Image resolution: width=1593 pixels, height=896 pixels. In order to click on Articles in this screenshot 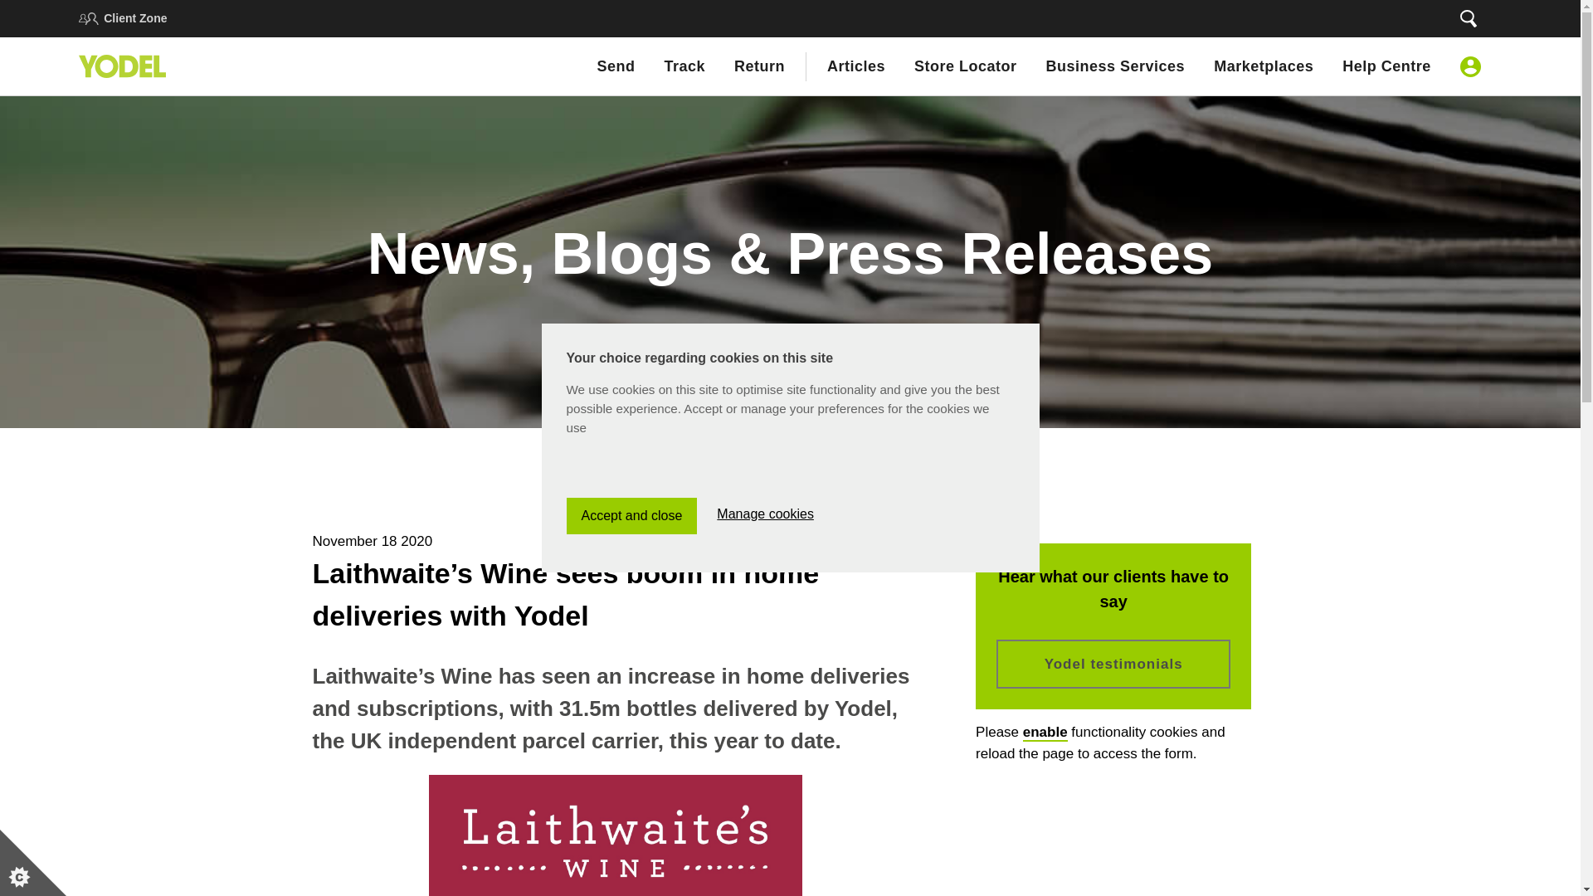, I will do `click(856, 66)`.